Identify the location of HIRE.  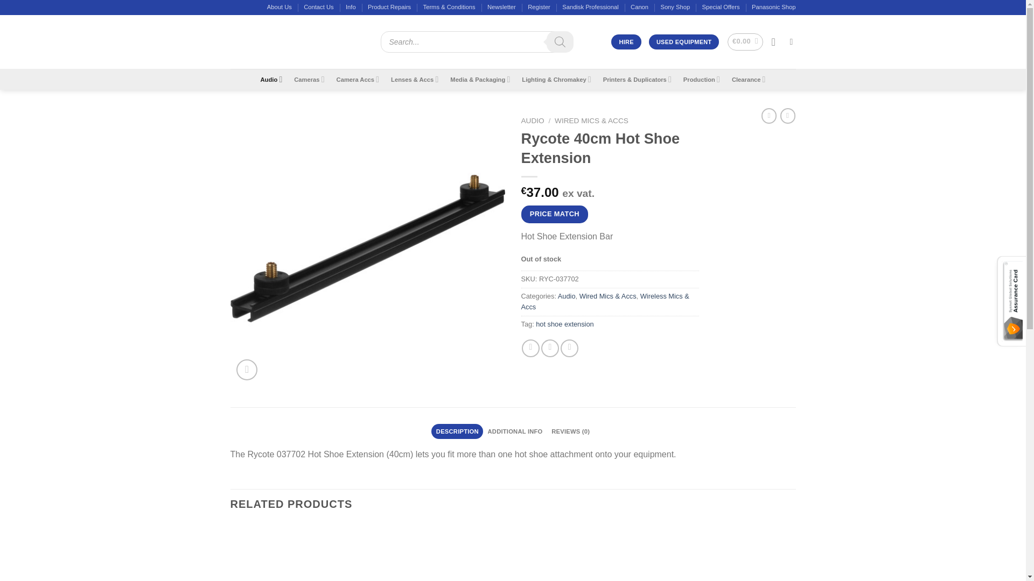
(626, 41).